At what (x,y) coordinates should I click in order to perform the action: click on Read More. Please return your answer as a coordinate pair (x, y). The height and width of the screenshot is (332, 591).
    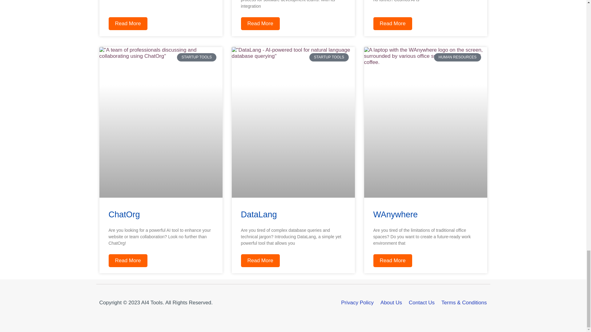
    Looking at the image, I should click on (392, 261).